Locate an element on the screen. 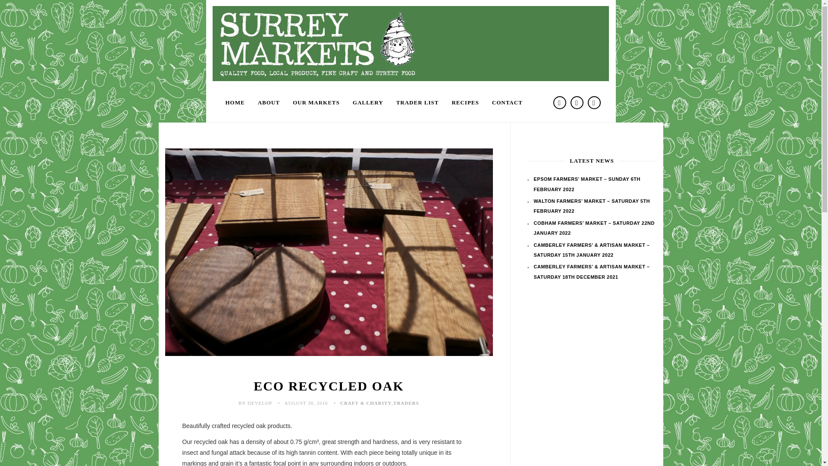 The image size is (828, 466). ABOUT is located at coordinates (269, 102).